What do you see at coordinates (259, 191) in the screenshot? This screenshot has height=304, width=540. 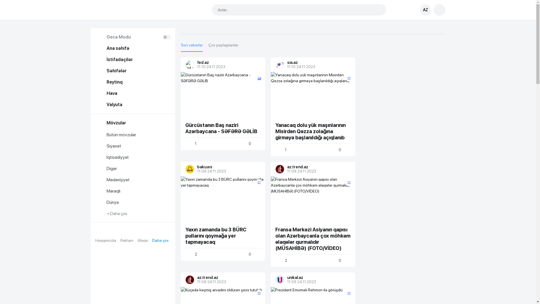 I see `positive` at bounding box center [259, 191].